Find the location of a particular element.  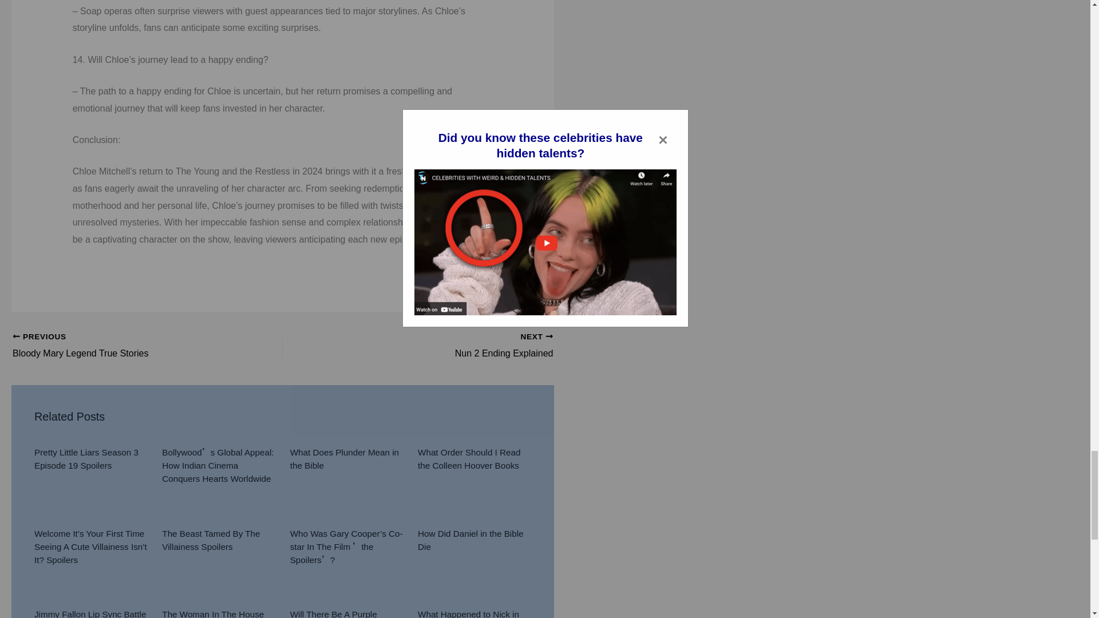

Nun 2 Ending Explained is located at coordinates (444, 346).